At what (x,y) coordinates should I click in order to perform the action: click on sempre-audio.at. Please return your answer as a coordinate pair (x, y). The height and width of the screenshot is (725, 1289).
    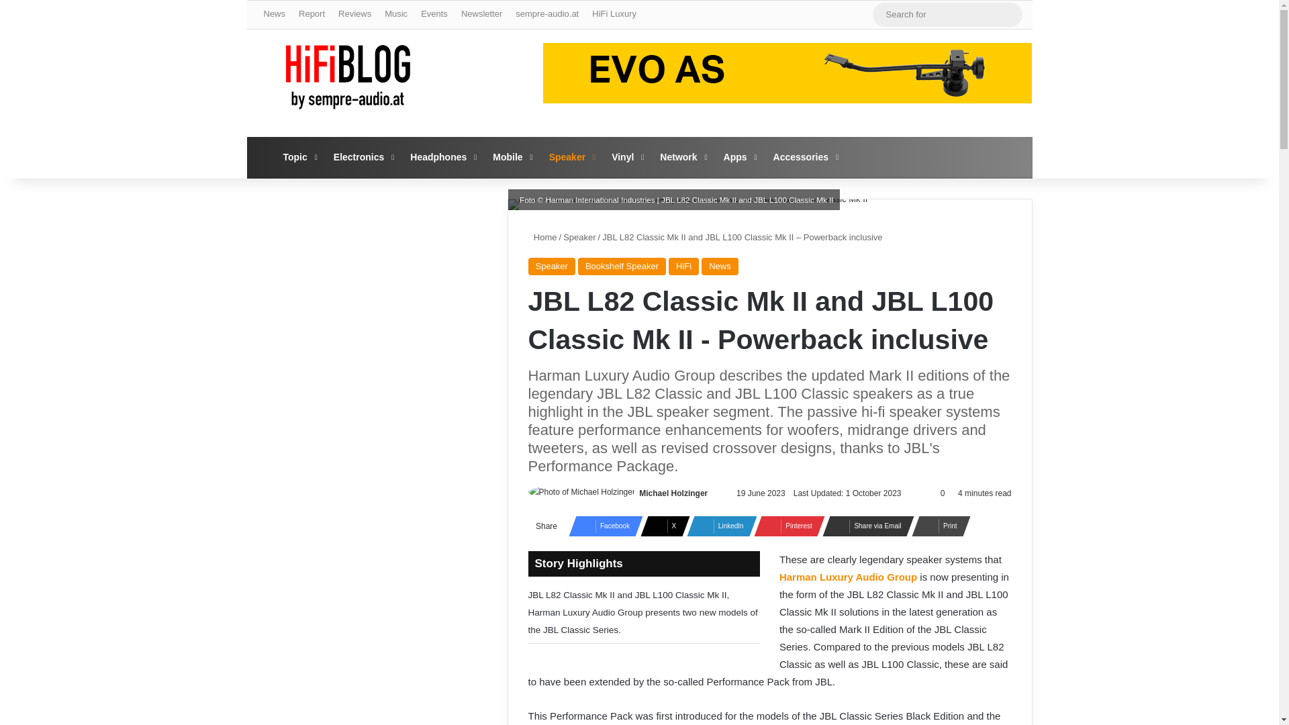
    Looking at the image, I should click on (546, 14).